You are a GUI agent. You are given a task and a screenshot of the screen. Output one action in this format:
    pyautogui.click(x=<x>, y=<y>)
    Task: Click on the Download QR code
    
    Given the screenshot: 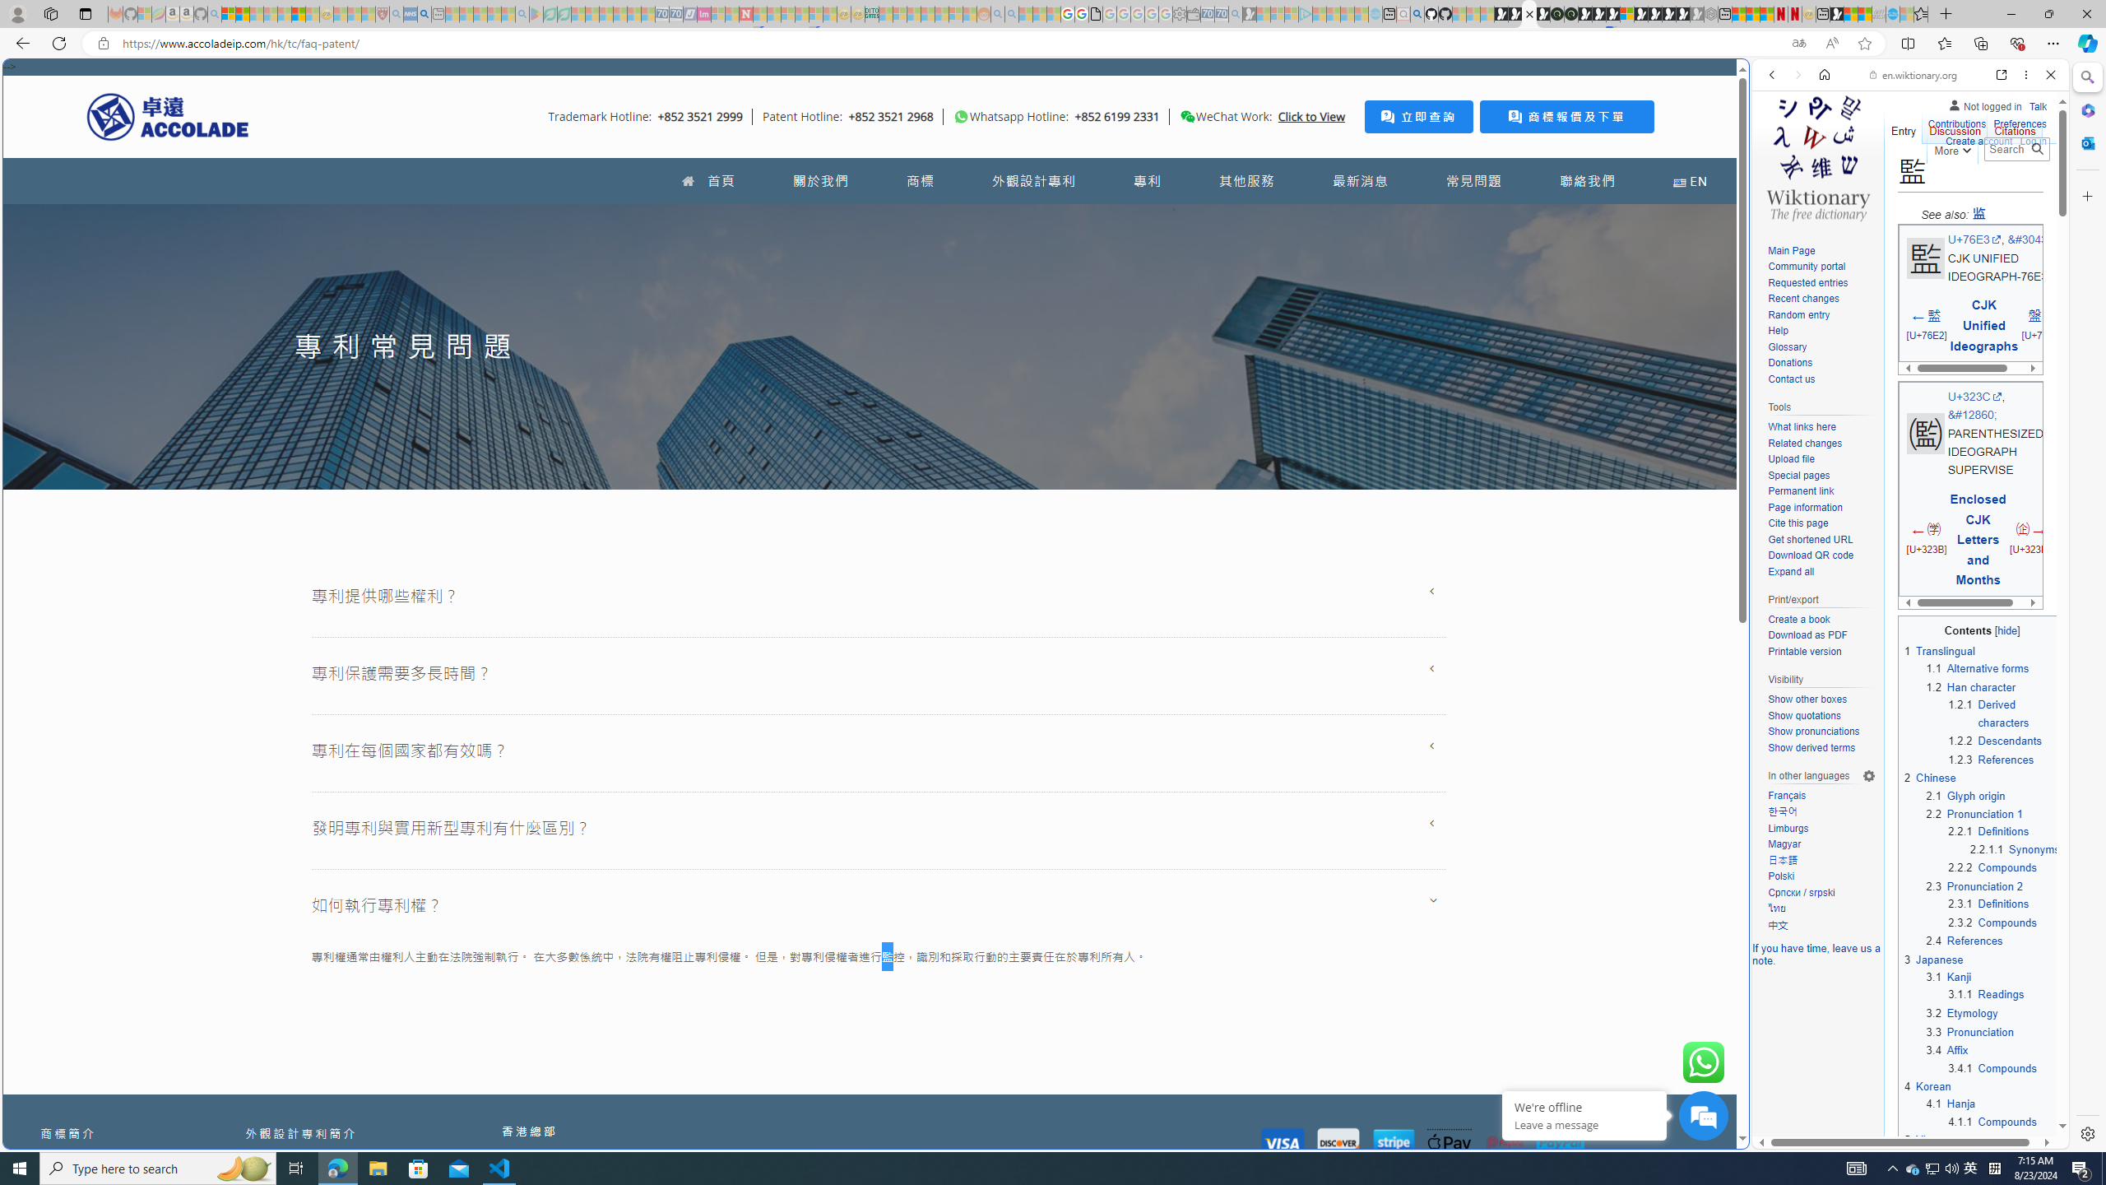 What is the action you would take?
    pyautogui.click(x=1821, y=555)
    